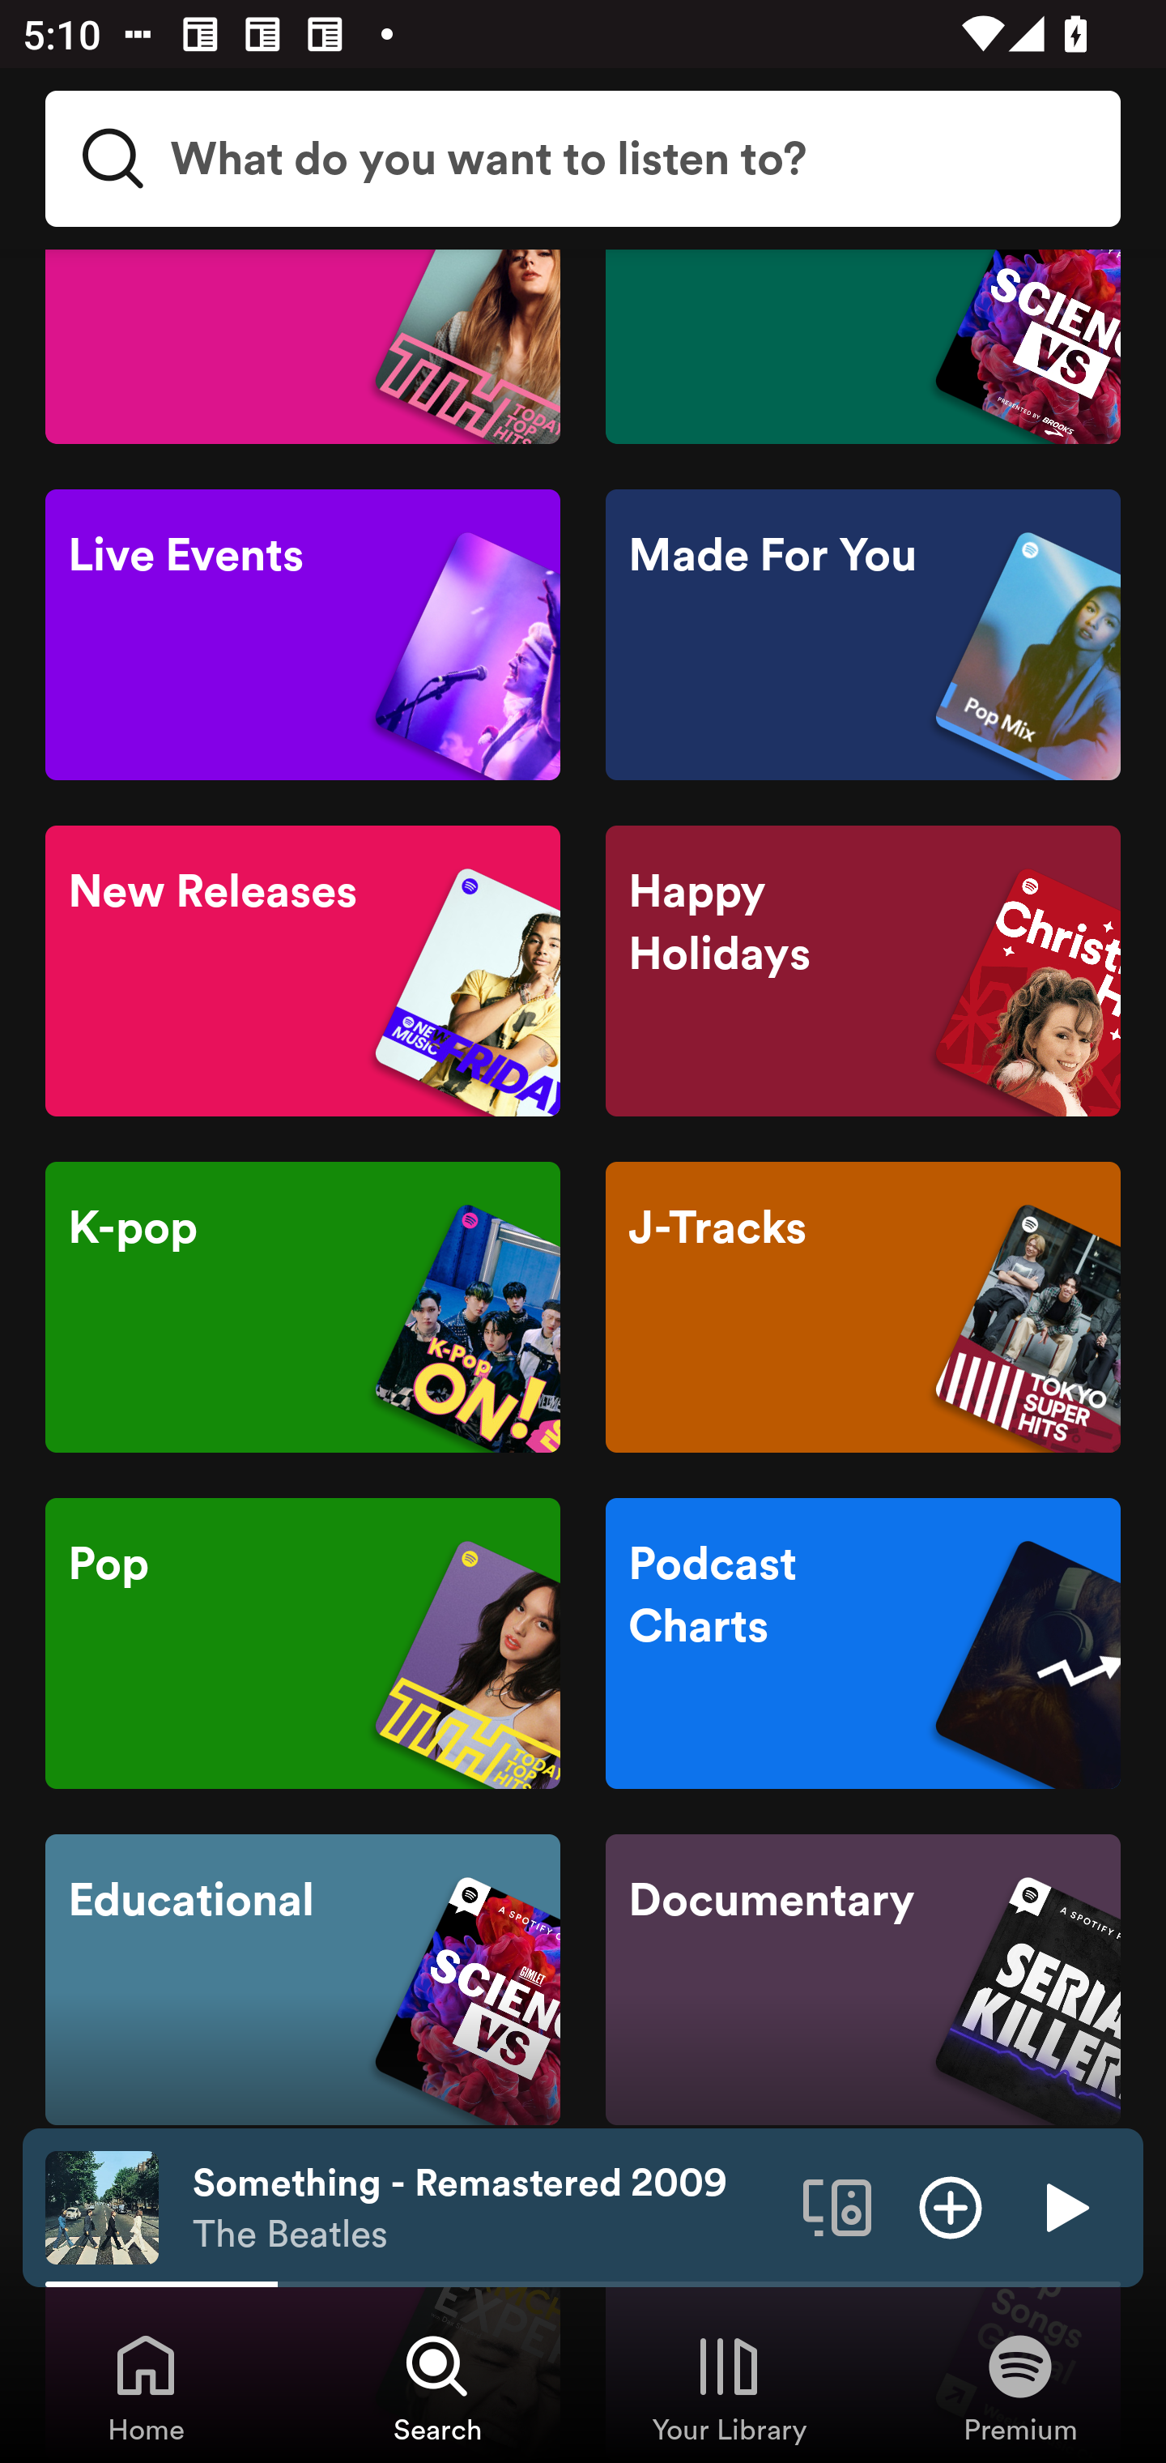 The height and width of the screenshot is (2463, 1166). I want to click on Happy Holidays, so click(862, 971).